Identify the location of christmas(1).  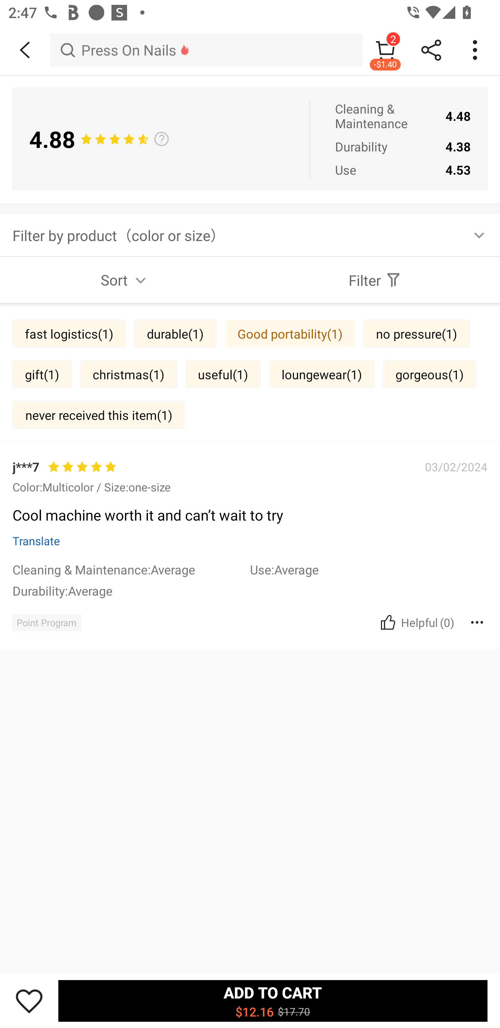
(128, 374).